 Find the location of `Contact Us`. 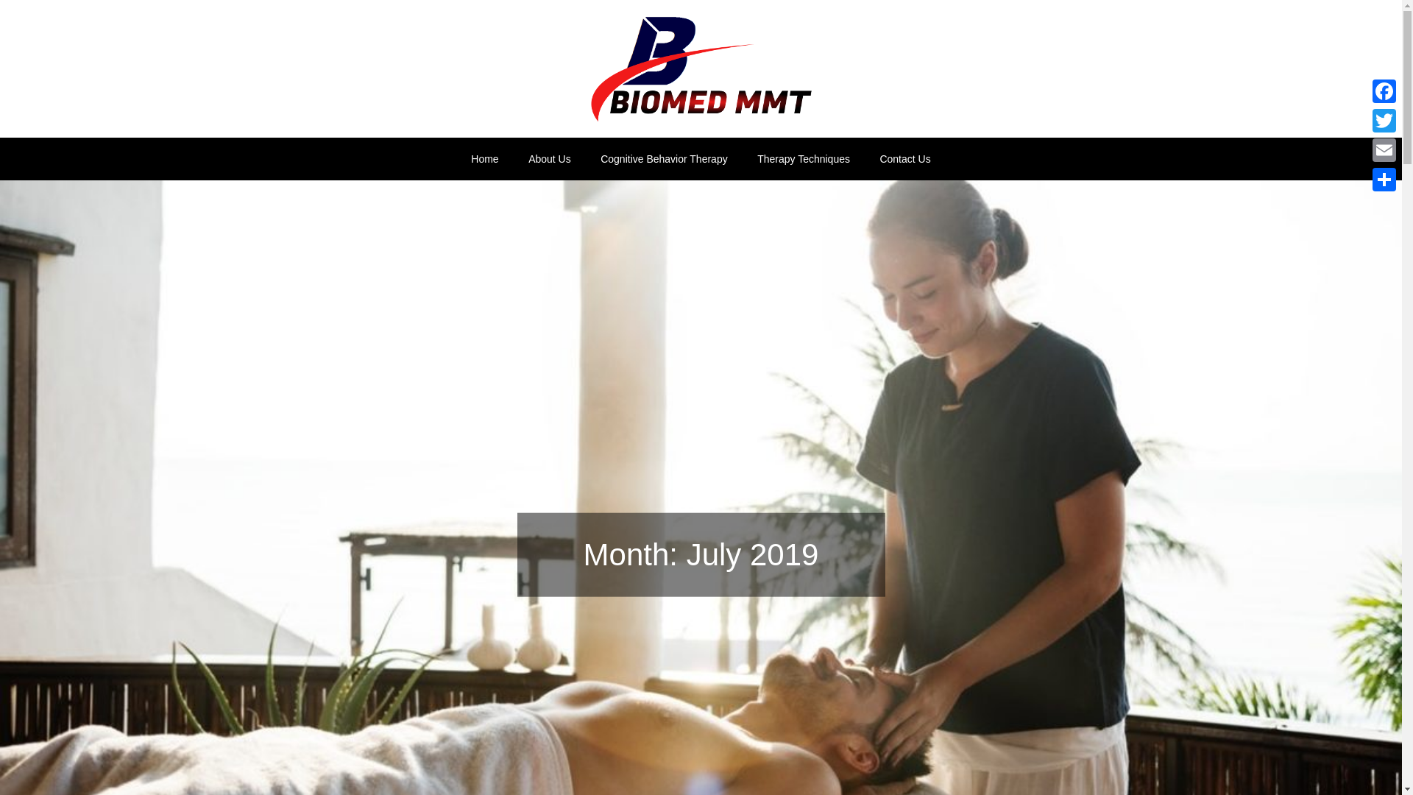

Contact Us is located at coordinates (904, 159).